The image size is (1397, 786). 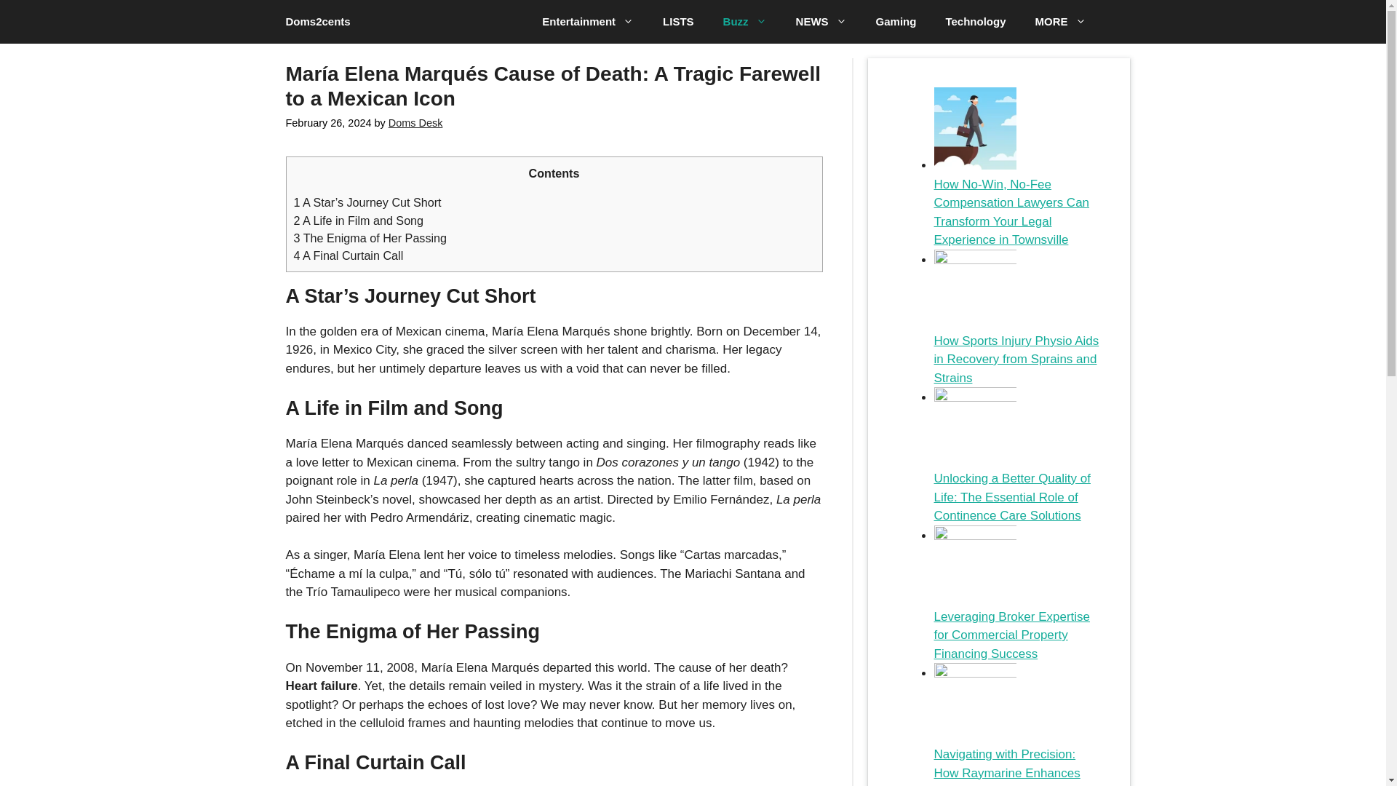 I want to click on Doms Desk, so click(x=415, y=122).